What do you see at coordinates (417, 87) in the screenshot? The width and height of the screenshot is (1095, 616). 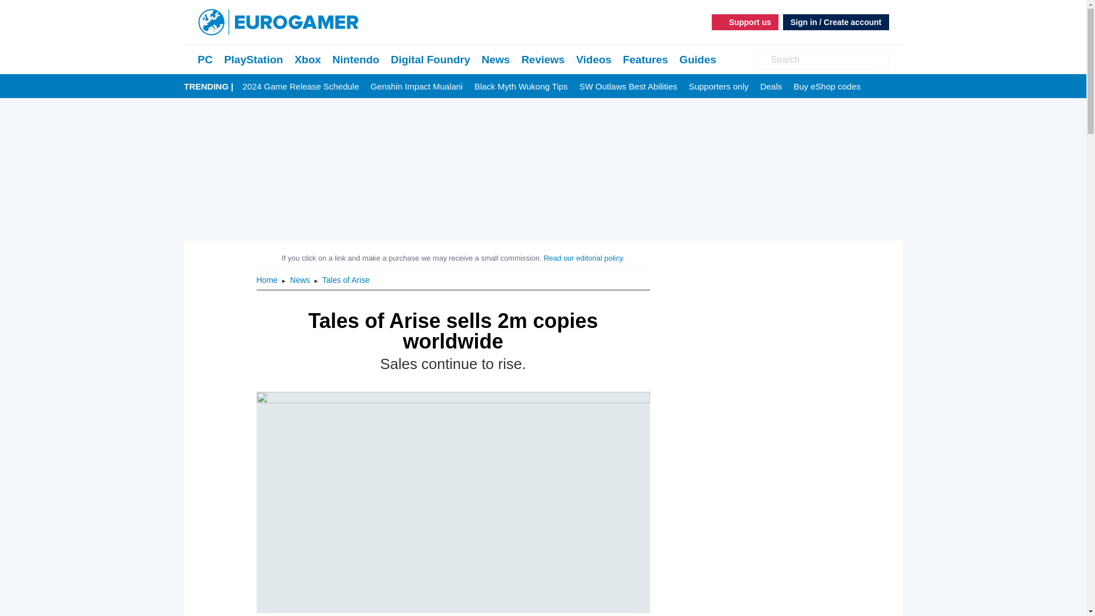 I see `Genshin Impact Mualani` at bounding box center [417, 87].